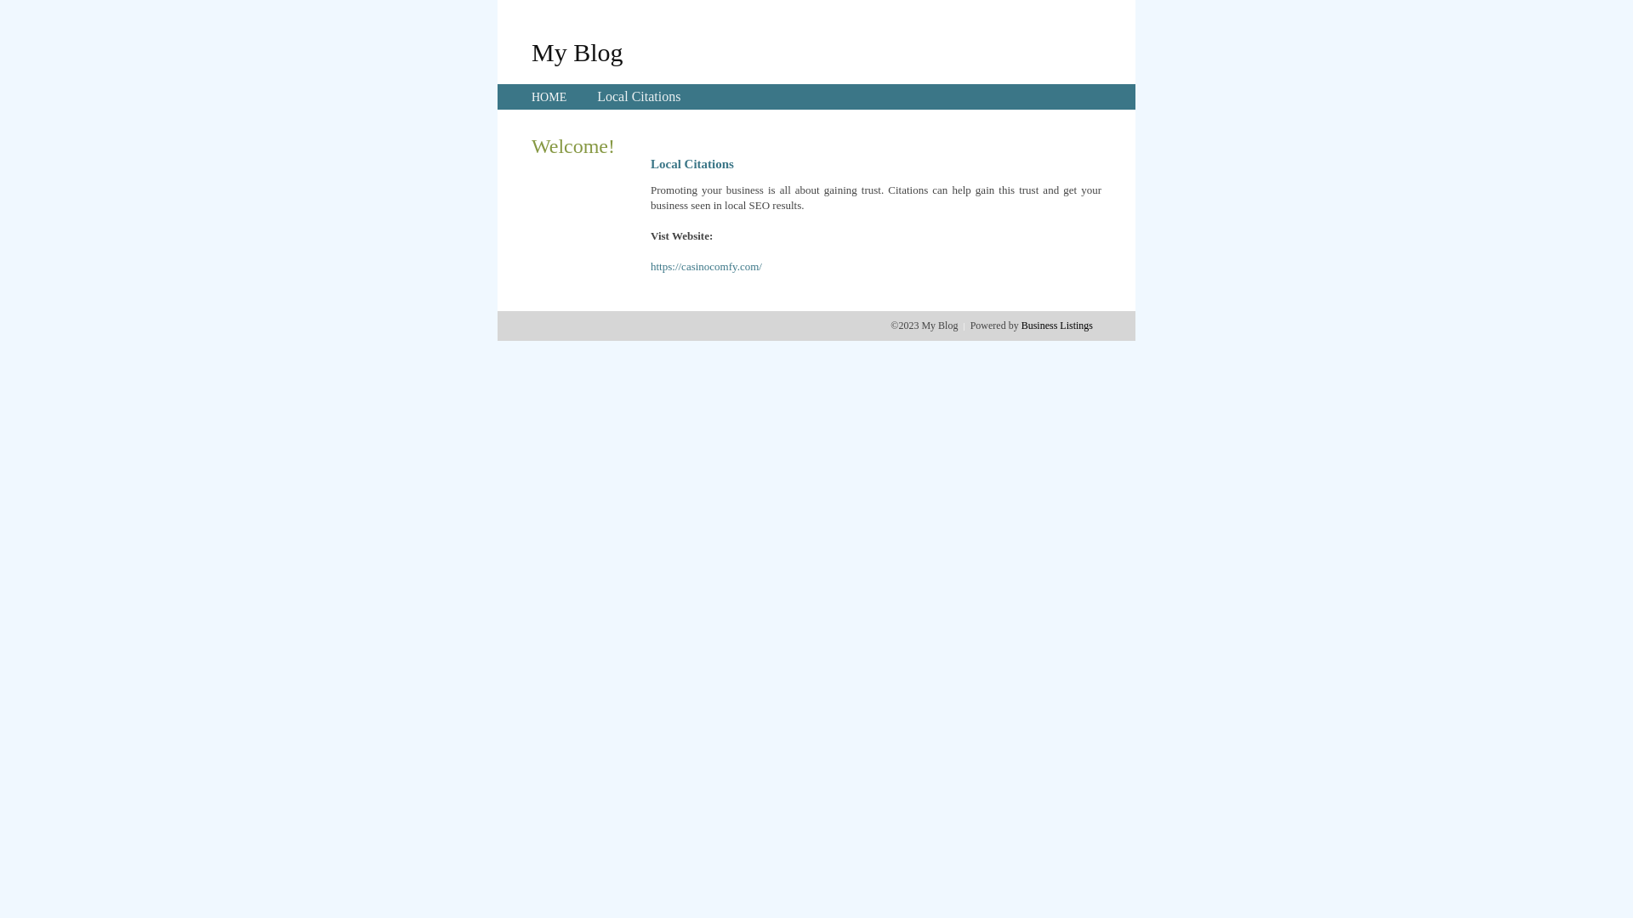 The image size is (1633, 918). Describe the element at coordinates (1057, 326) in the screenshot. I see `Business Listings` at that location.